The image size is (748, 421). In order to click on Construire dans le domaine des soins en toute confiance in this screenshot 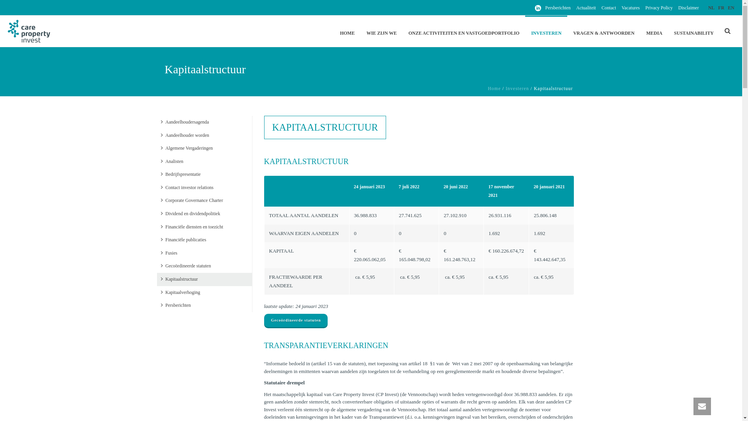, I will do `click(30, 31)`.